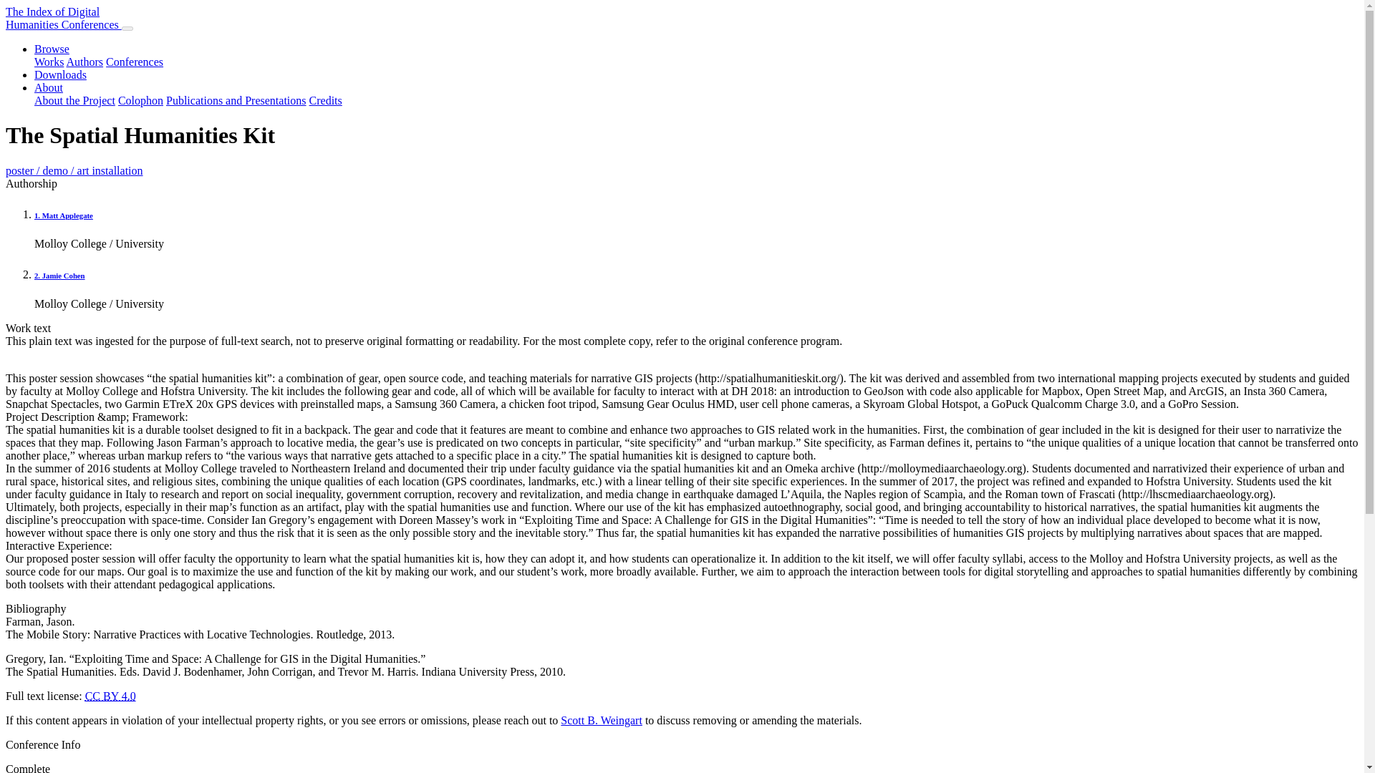  Describe the element at coordinates (135, 62) in the screenshot. I see `Conferences` at that location.